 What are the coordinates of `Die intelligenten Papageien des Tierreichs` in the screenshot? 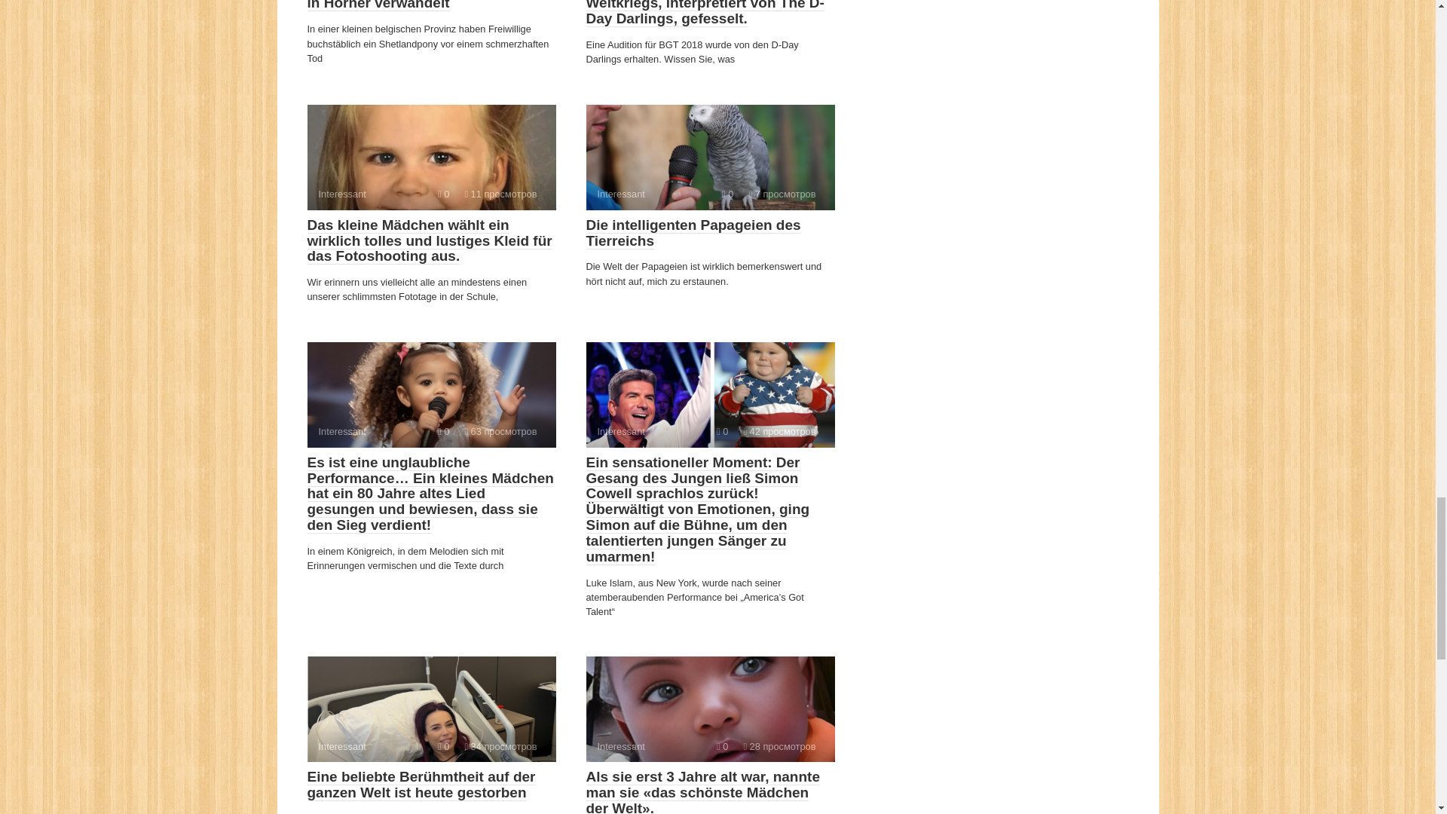 It's located at (693, 233).